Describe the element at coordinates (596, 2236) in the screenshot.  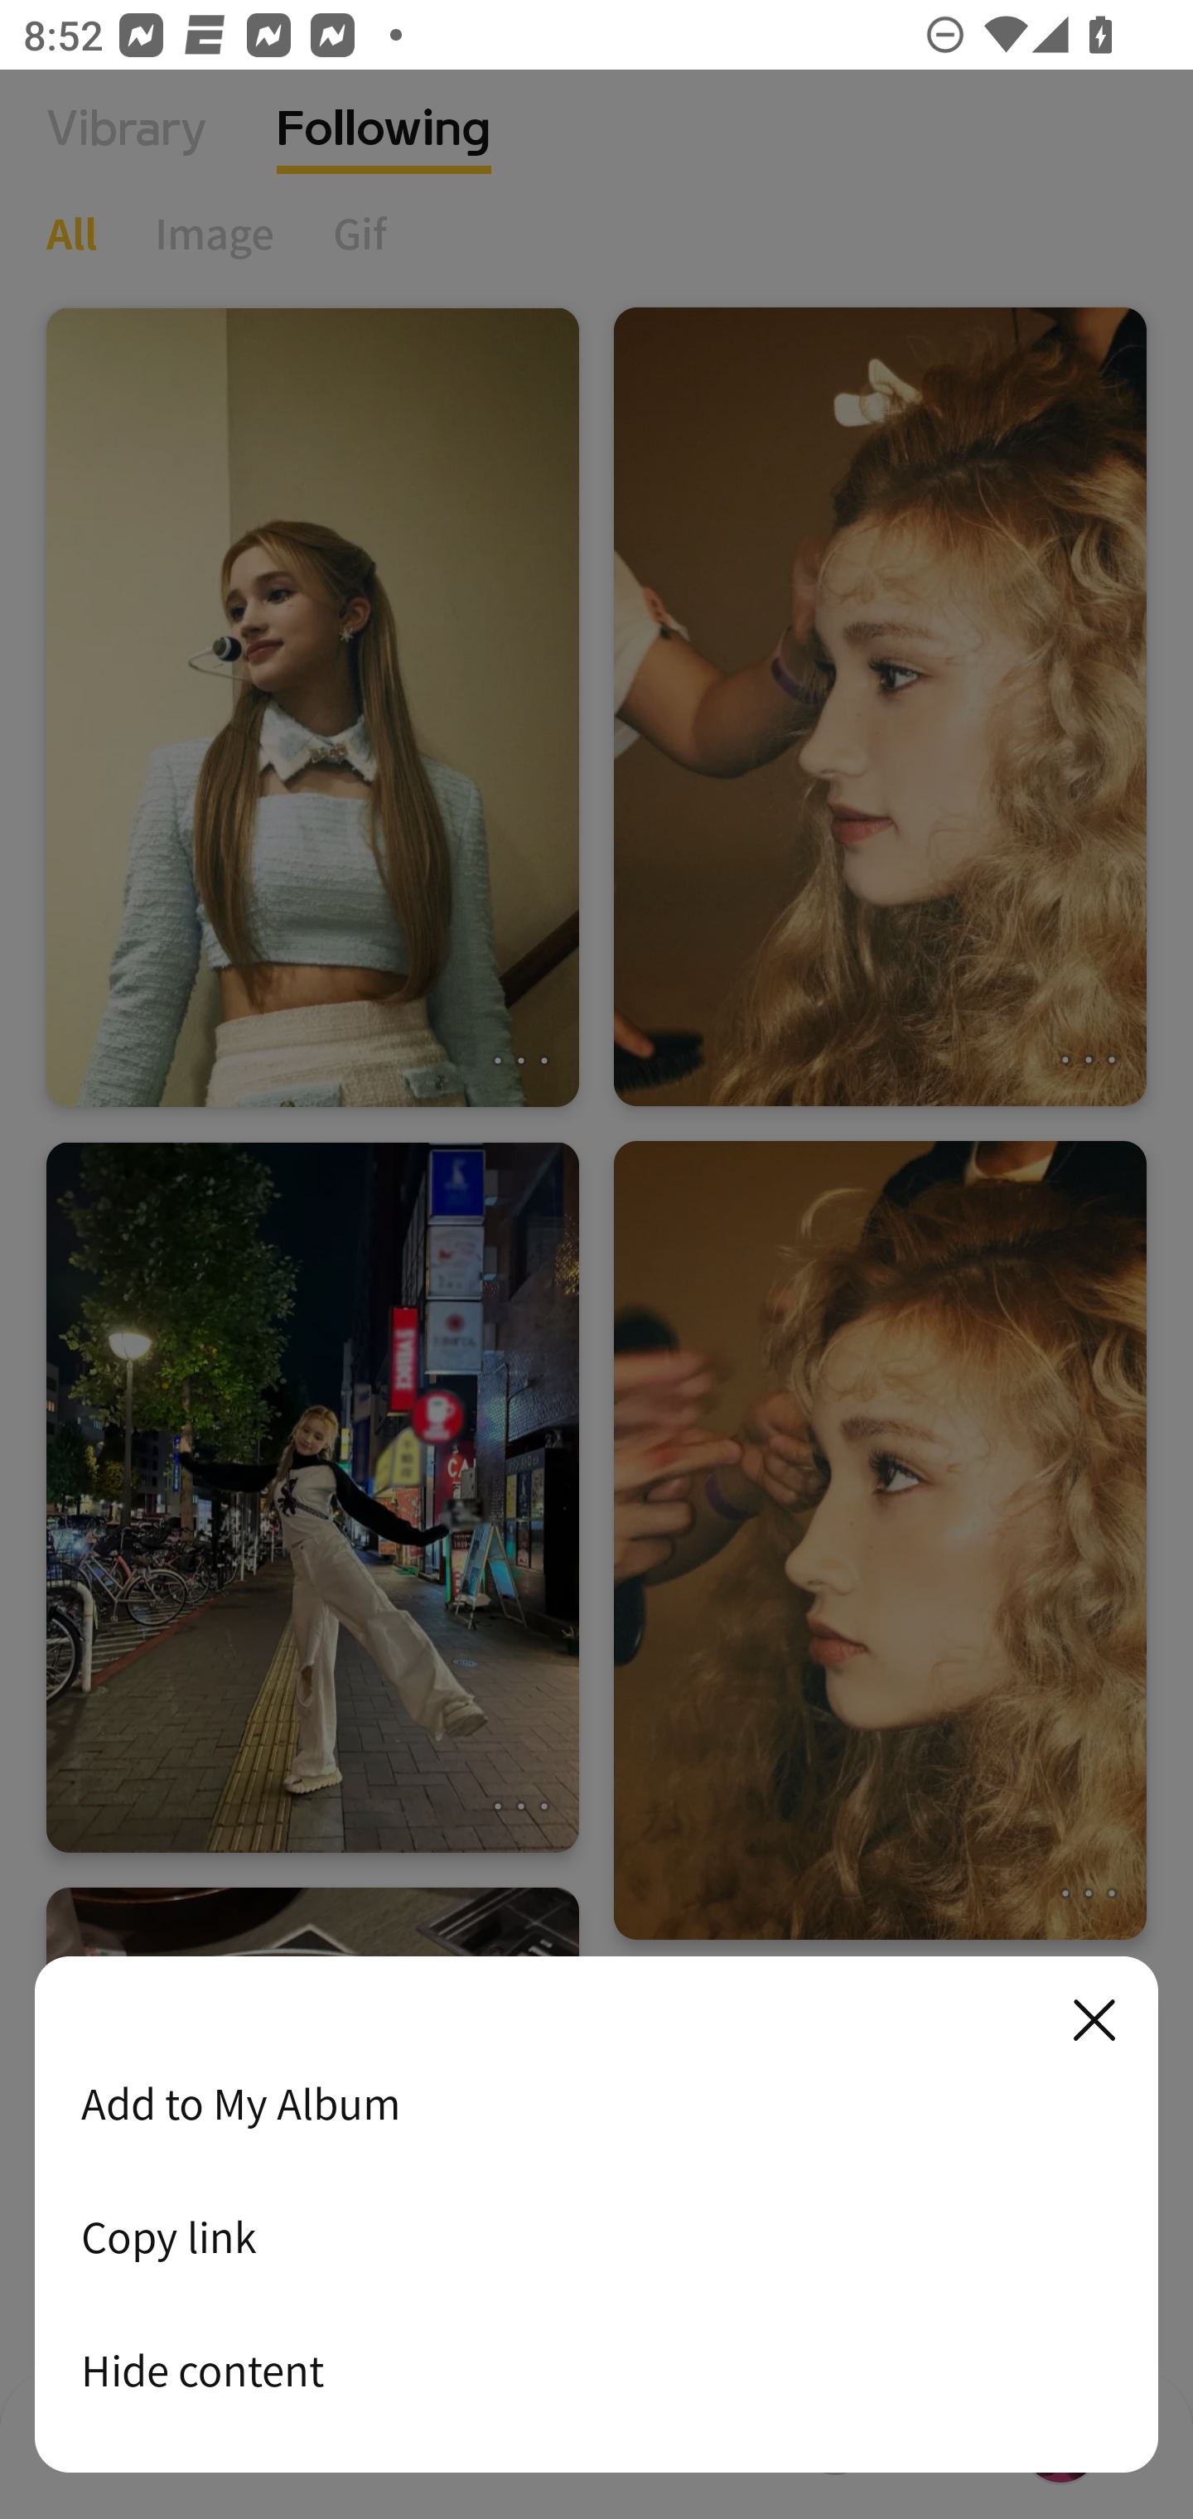
I see `Copy link` at that location.